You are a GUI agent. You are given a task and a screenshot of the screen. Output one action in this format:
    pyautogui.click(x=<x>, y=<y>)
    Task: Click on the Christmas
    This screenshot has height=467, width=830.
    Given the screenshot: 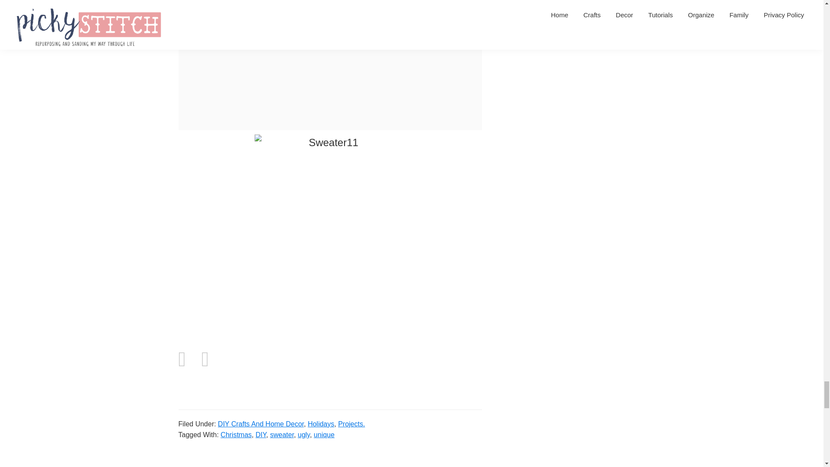 What is the action you would take?
    pyautogui.click(x=236, y=435)
    